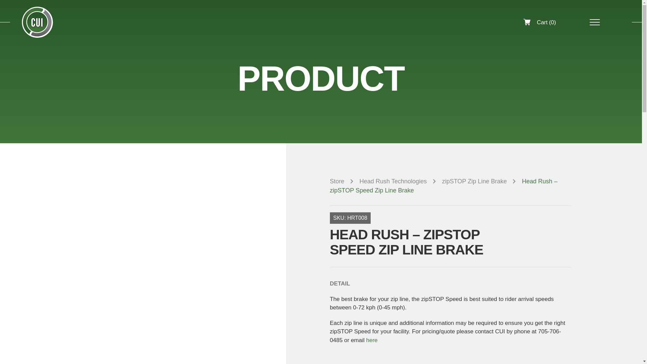  I want to click on here, so click(371, 340).